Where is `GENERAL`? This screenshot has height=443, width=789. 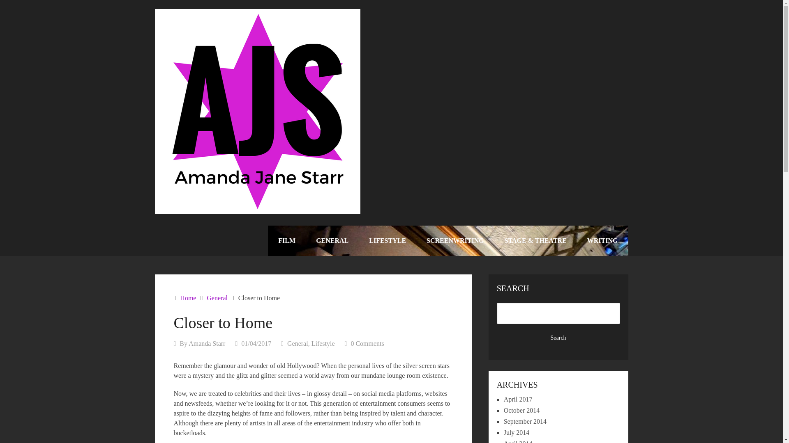 GENERAL is located at coordinates (332, 240).